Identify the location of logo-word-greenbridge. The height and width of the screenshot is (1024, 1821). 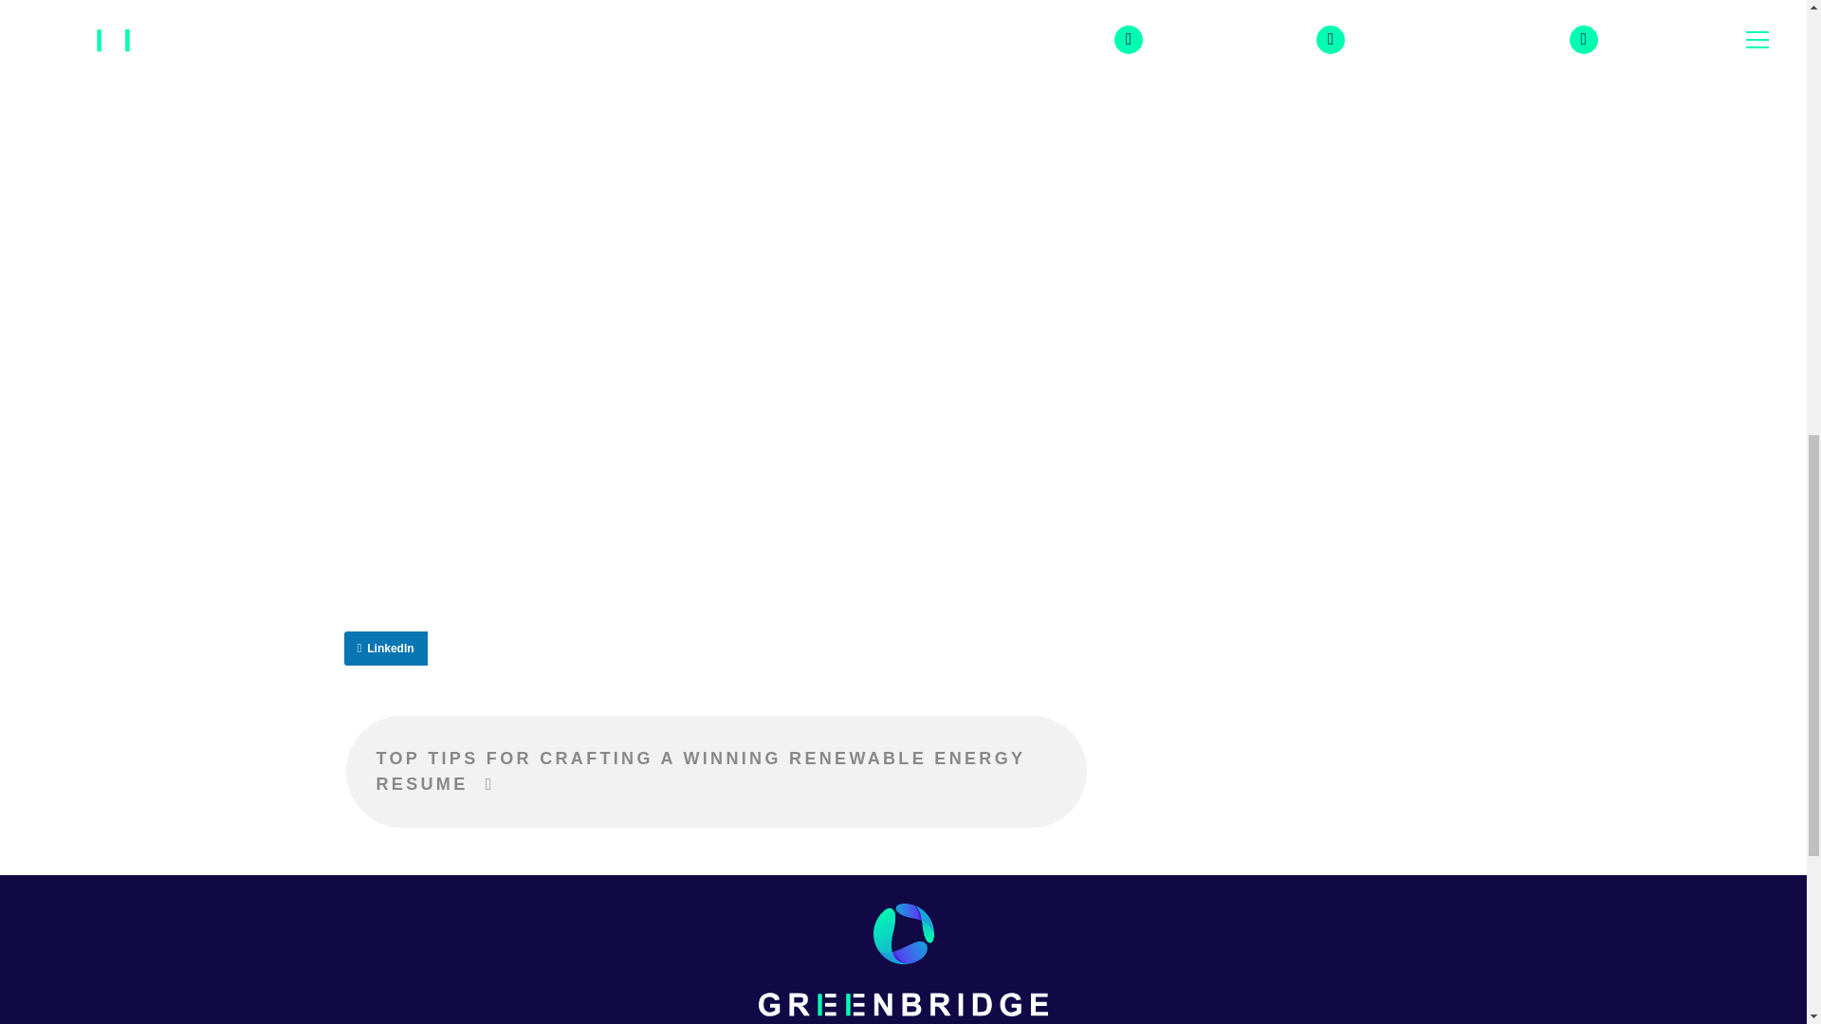
(903, 1004).